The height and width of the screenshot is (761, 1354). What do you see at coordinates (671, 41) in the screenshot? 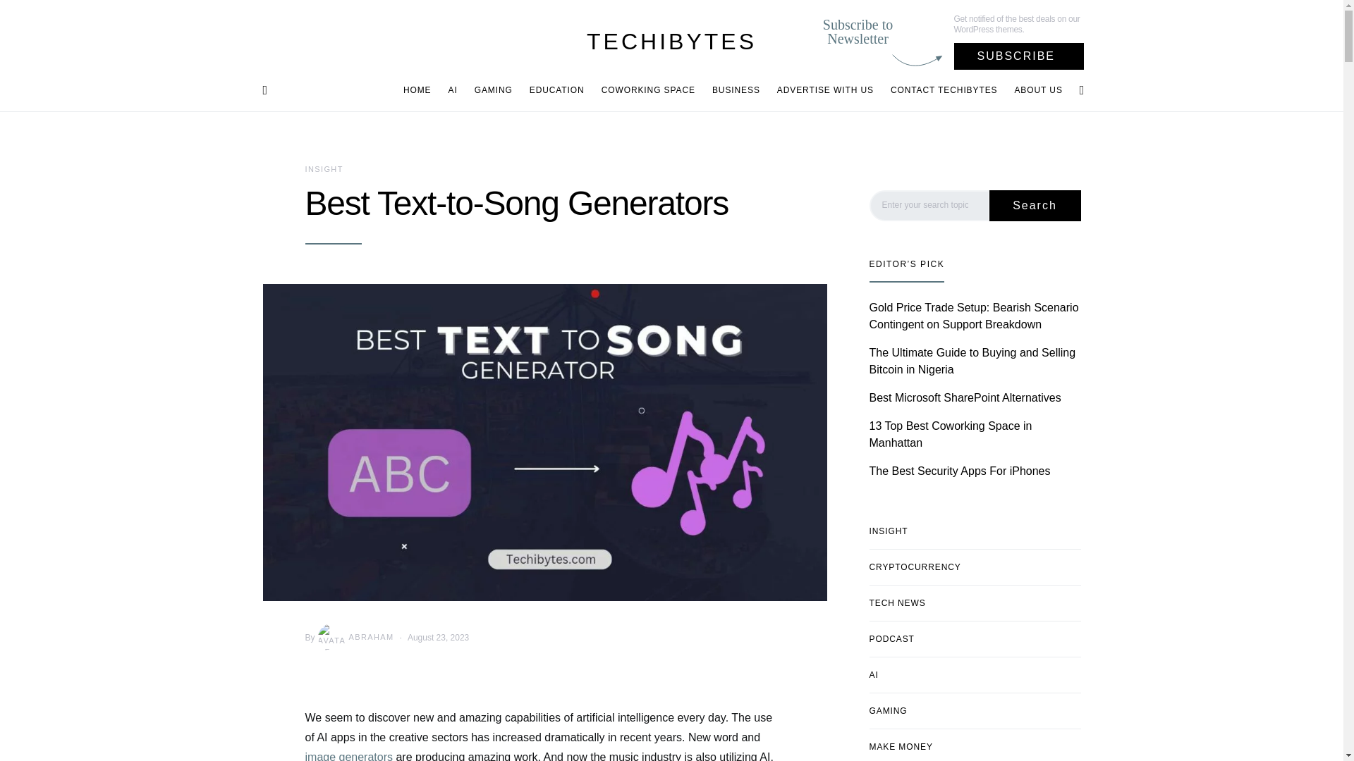
I see `TECHIBYTES` at bounding box center [671, 41].